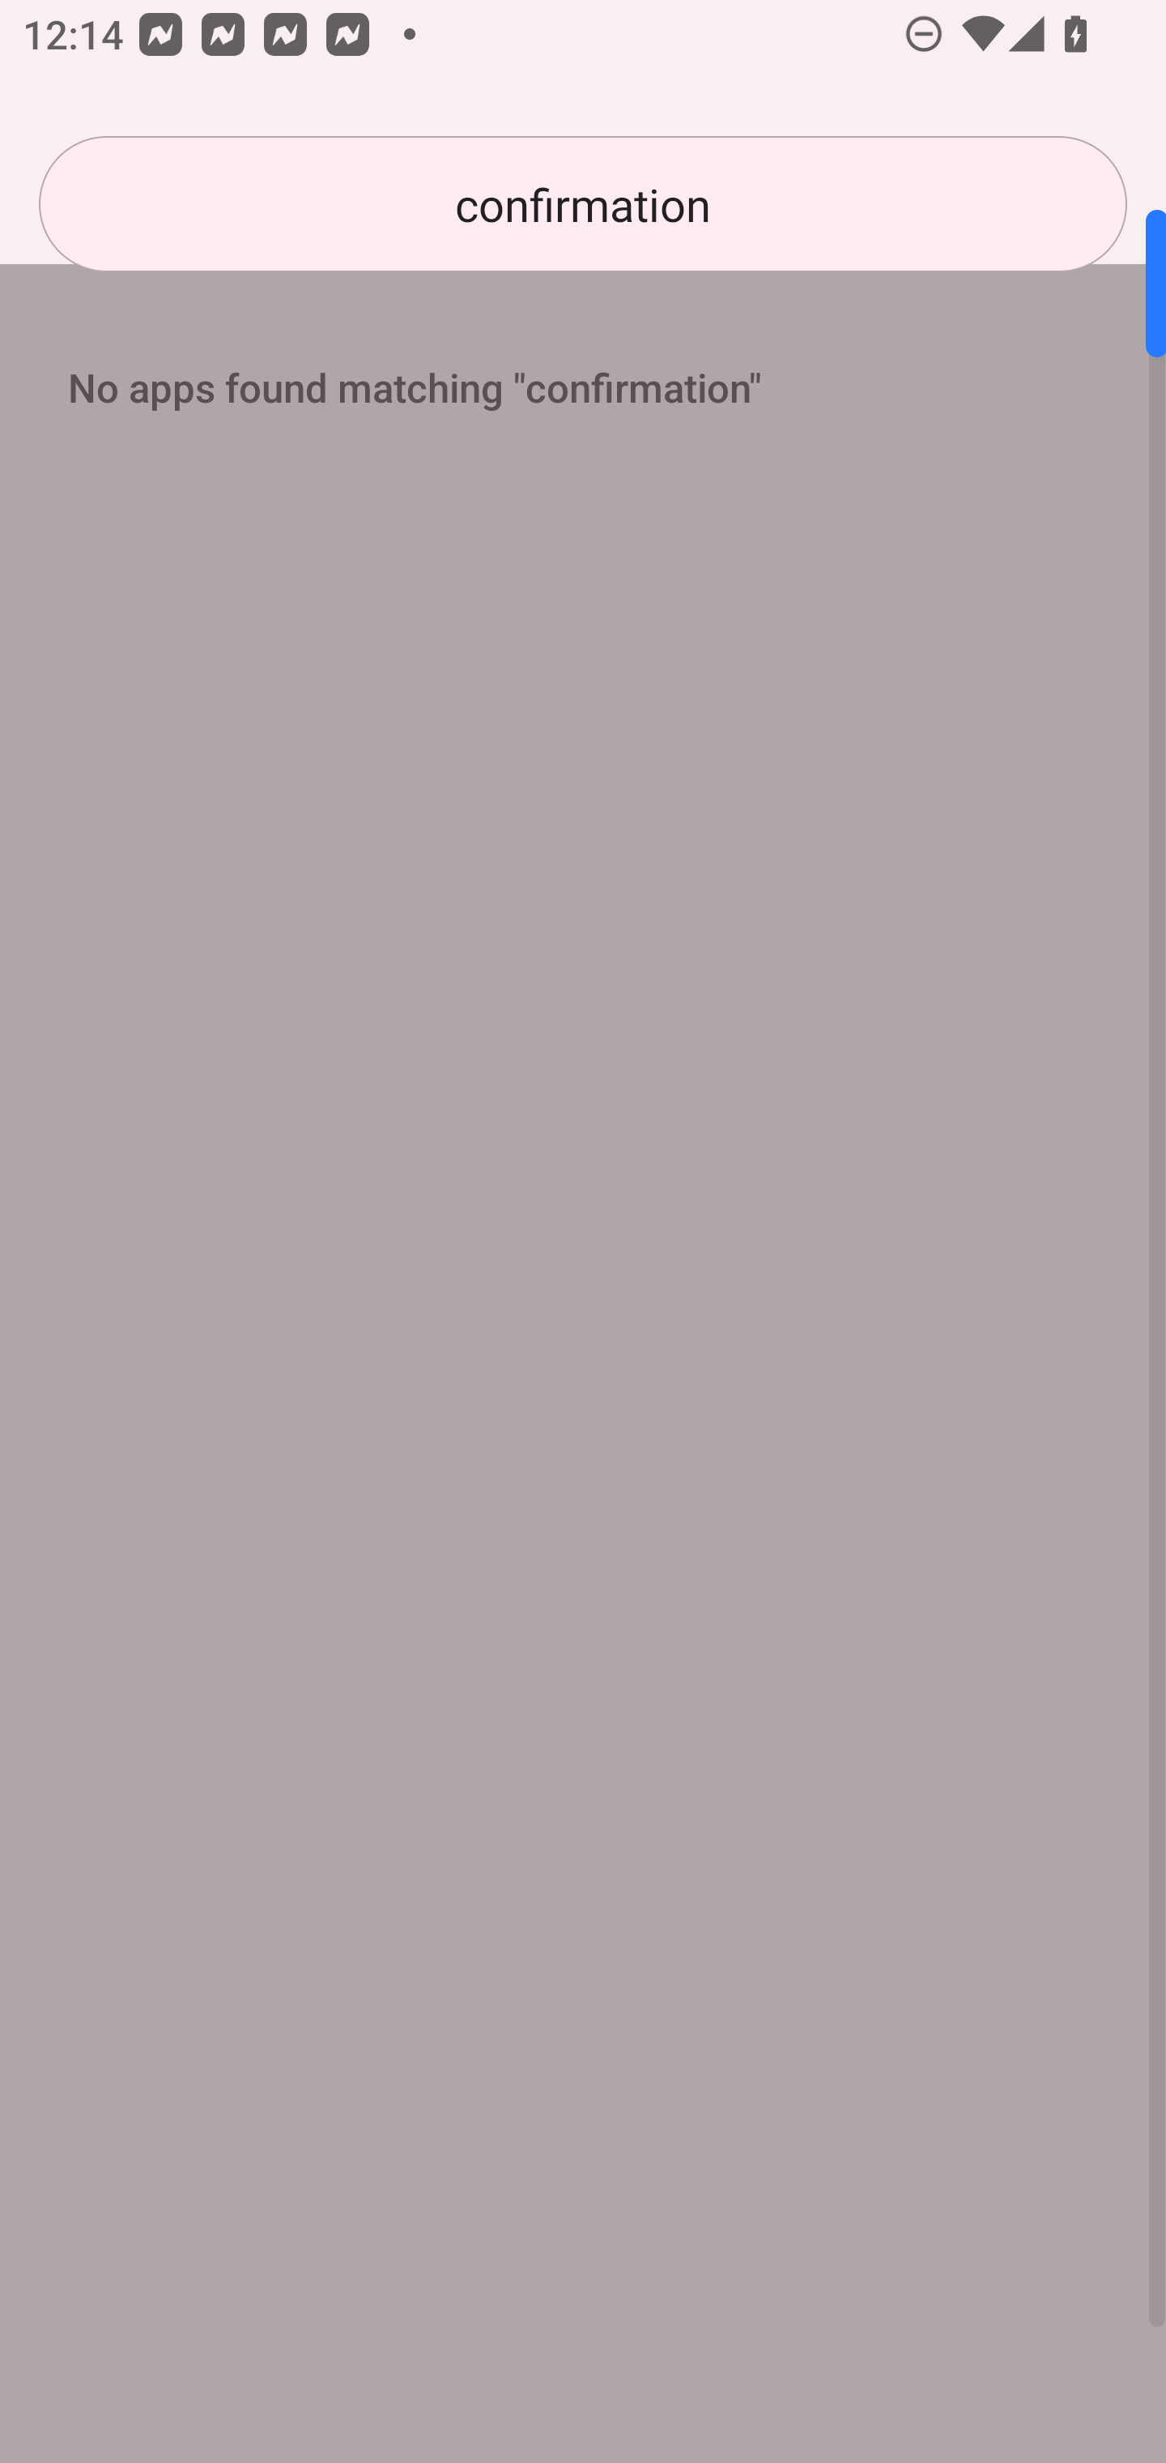  What do you see at coordinates (583, 204) in the screenshot?
I see `confirmation` at bounding box center [583, 204].